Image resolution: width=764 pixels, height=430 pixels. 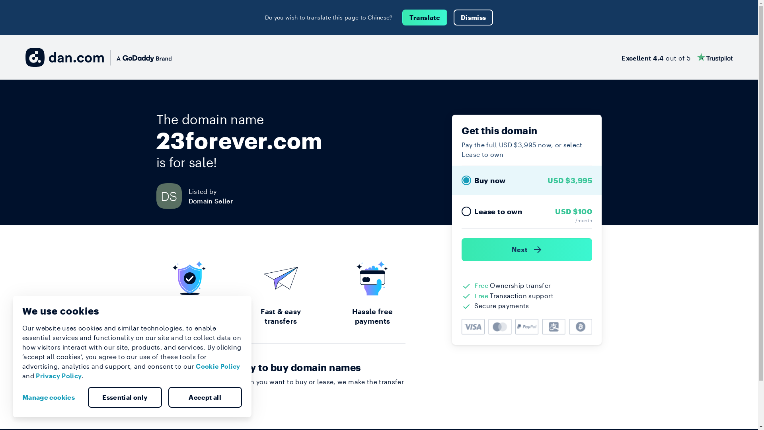 What do you see at coordinates (218, 366) in the screenshot?
I see `Cookie Policy` at bounding box center [218, 366].